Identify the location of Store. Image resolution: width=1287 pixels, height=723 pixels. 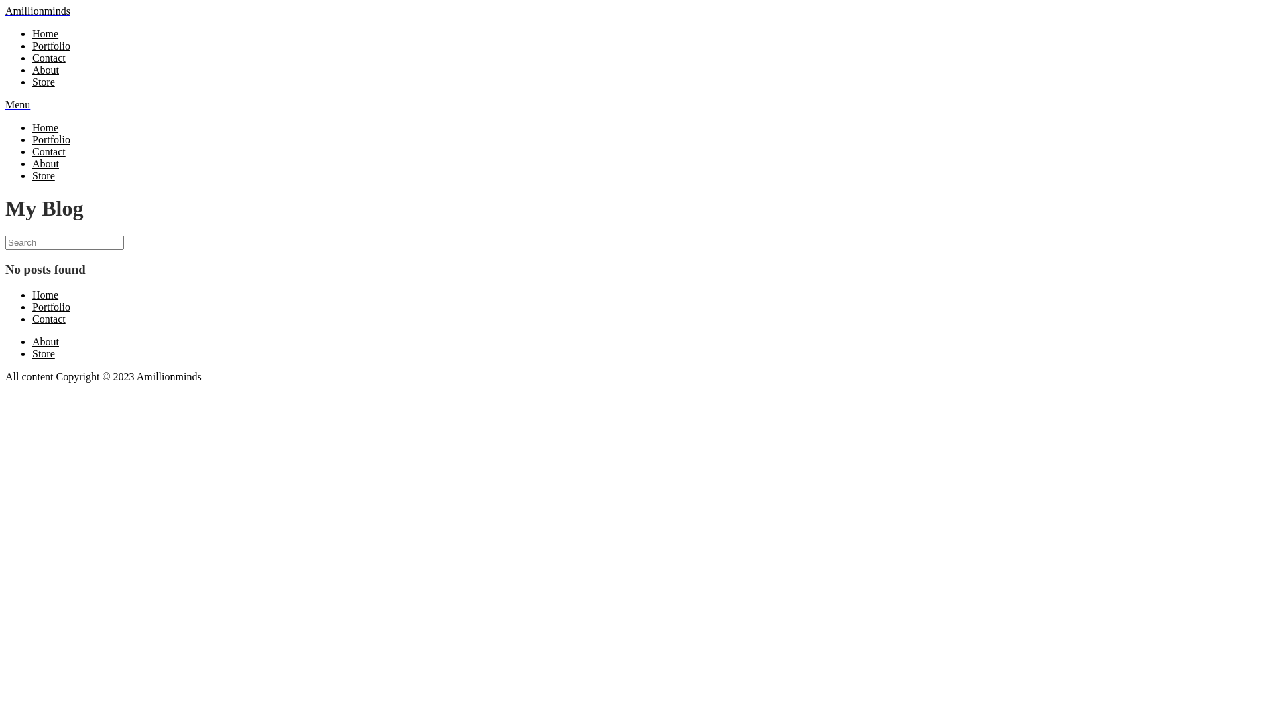
(44, 353).